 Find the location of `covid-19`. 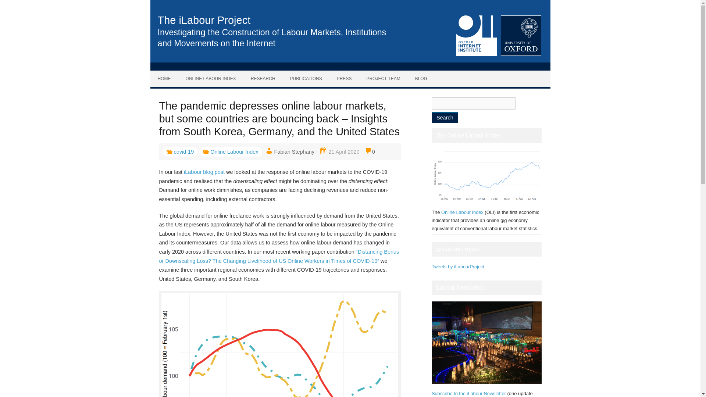

covid-19 is located at coordinates (180, 151).